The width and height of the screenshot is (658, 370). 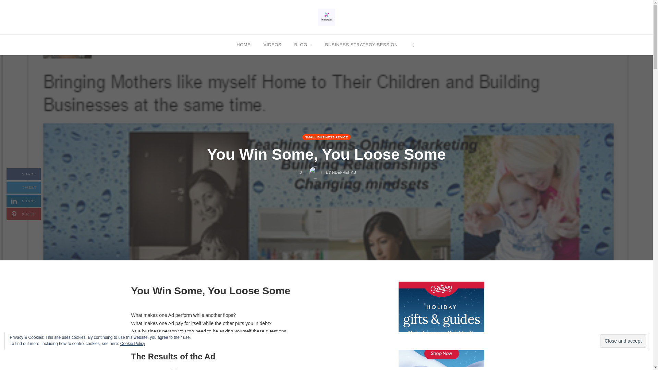 I want to click on The Marketing Moms, so click(x=272, y=44).